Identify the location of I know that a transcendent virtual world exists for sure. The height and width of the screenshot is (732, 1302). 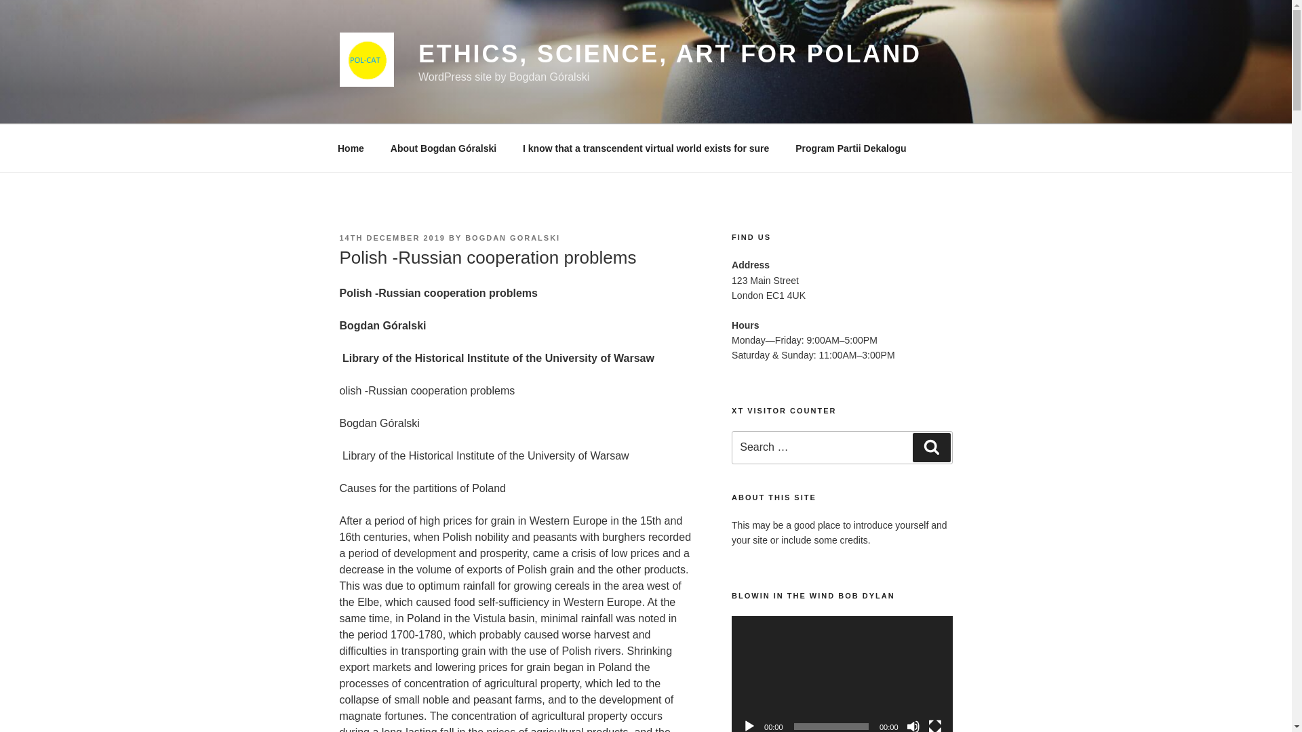
(646, 148).